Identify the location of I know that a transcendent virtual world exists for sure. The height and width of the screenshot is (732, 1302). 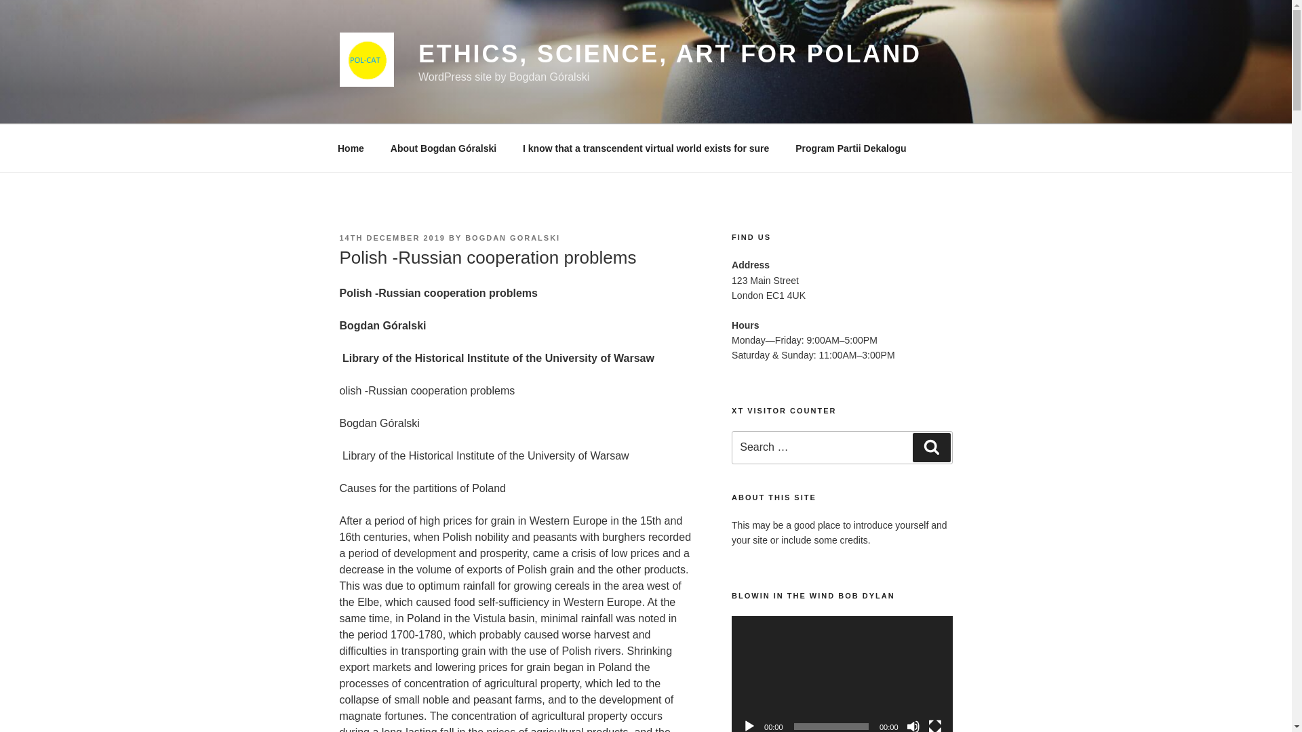
(646, 148).